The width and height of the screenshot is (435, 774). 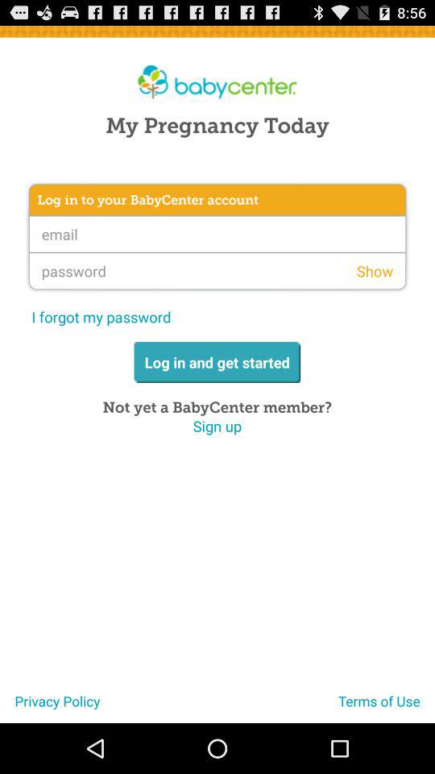 What do you see at coordinates (50, 707) in the screenshot?
I see `choose the icon at the bottom left corner` at bounding box center [50, 707].